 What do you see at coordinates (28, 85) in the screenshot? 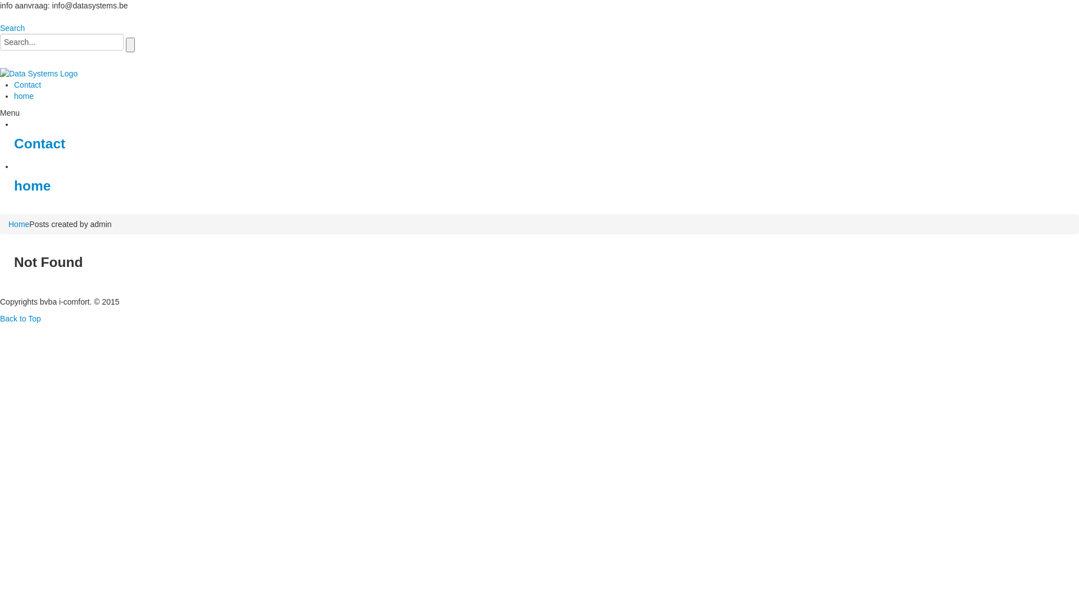
I see `Contact` at bounding box center [28, 85].